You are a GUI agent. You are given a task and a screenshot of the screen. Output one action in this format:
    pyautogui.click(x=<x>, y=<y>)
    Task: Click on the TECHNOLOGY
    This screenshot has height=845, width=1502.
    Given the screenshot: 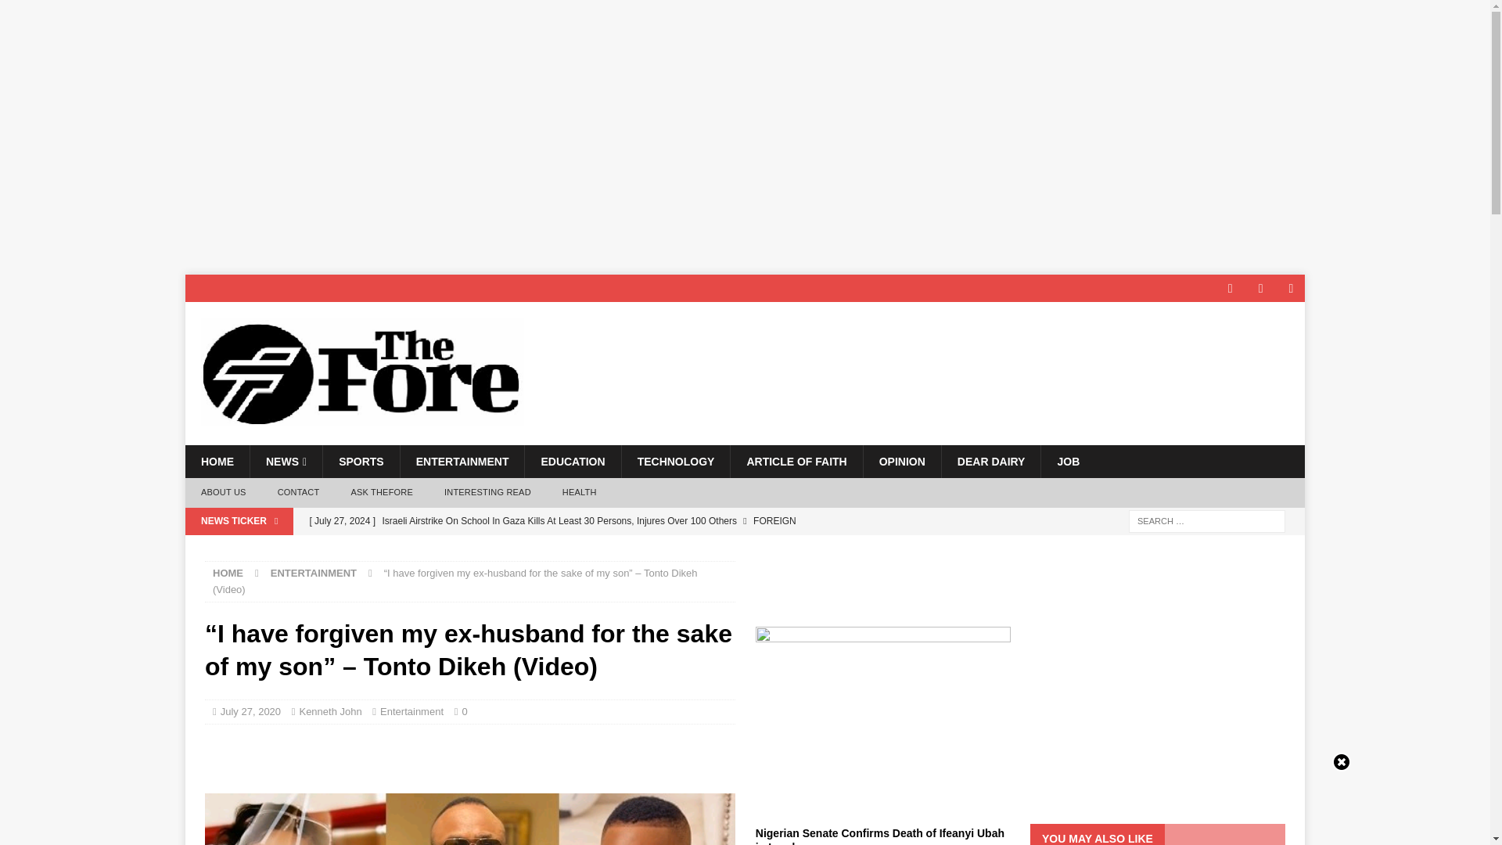 What is the action you would take?
    pyautogui.click(x=676, y=462)
    